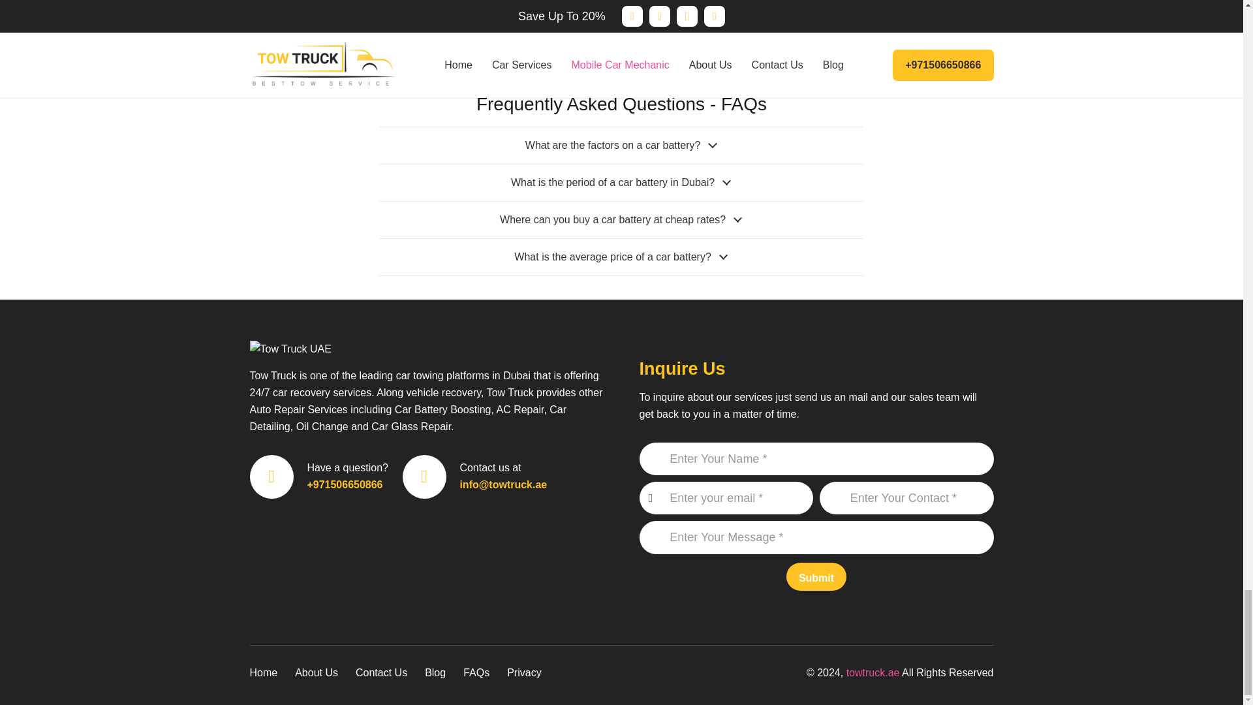 This screenshot has height=705, width=1253. What do you see at coordinates (621, 257) in the screenshot?
I see `What is the average price of a car battery?` at bounding box center [621, 257].